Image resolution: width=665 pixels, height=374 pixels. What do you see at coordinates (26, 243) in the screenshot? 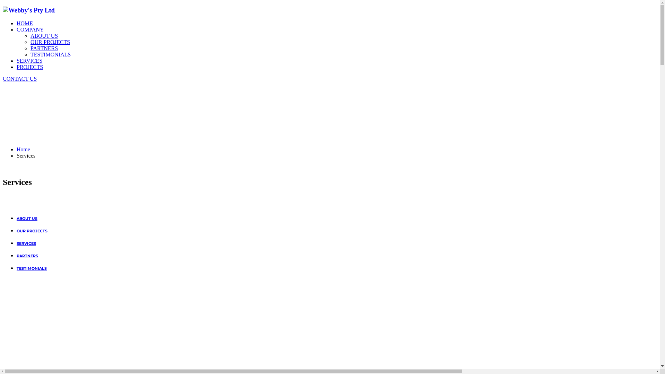
I see `SERVICES` at bounding box center [26, 243].